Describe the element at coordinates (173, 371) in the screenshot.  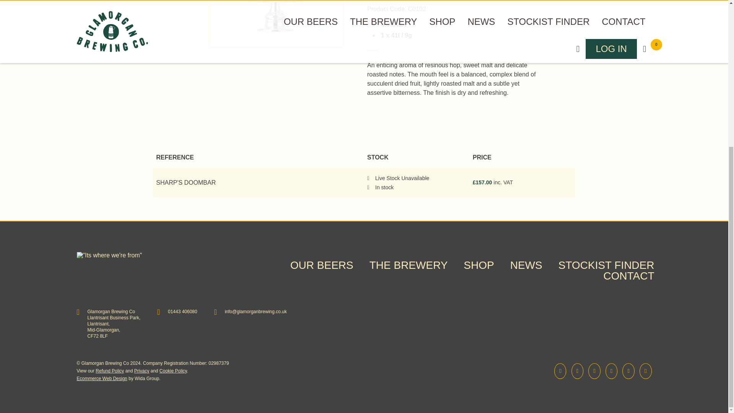
I see `Cookie Policy` at that location.